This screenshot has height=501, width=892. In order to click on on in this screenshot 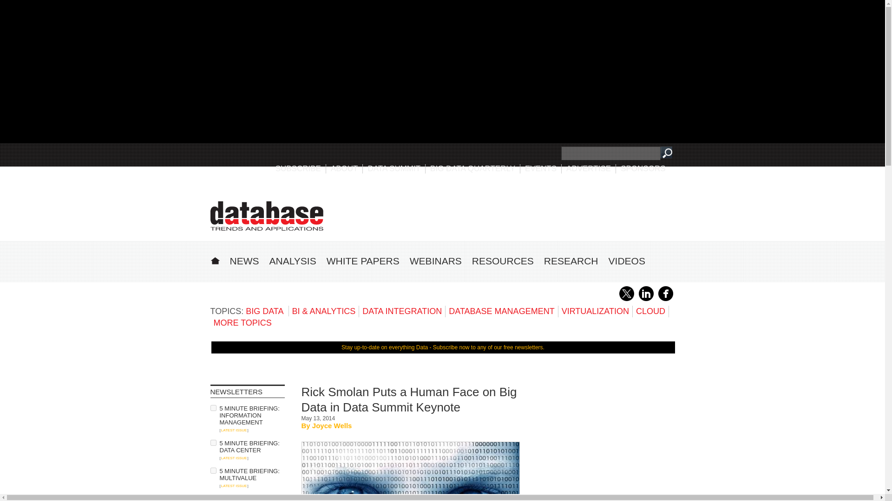, I will do `click(213, 443)`.